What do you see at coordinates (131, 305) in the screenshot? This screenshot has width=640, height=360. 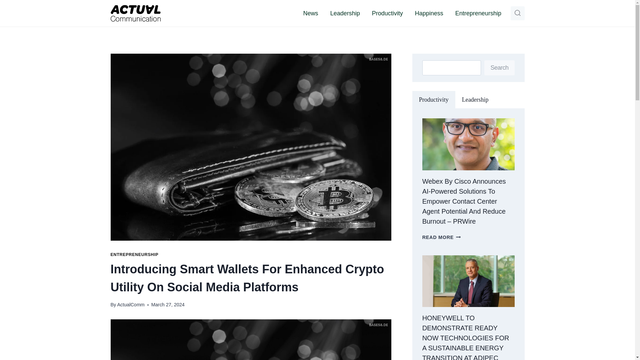 I see `ActualComm` at bounding box center [131, 305].